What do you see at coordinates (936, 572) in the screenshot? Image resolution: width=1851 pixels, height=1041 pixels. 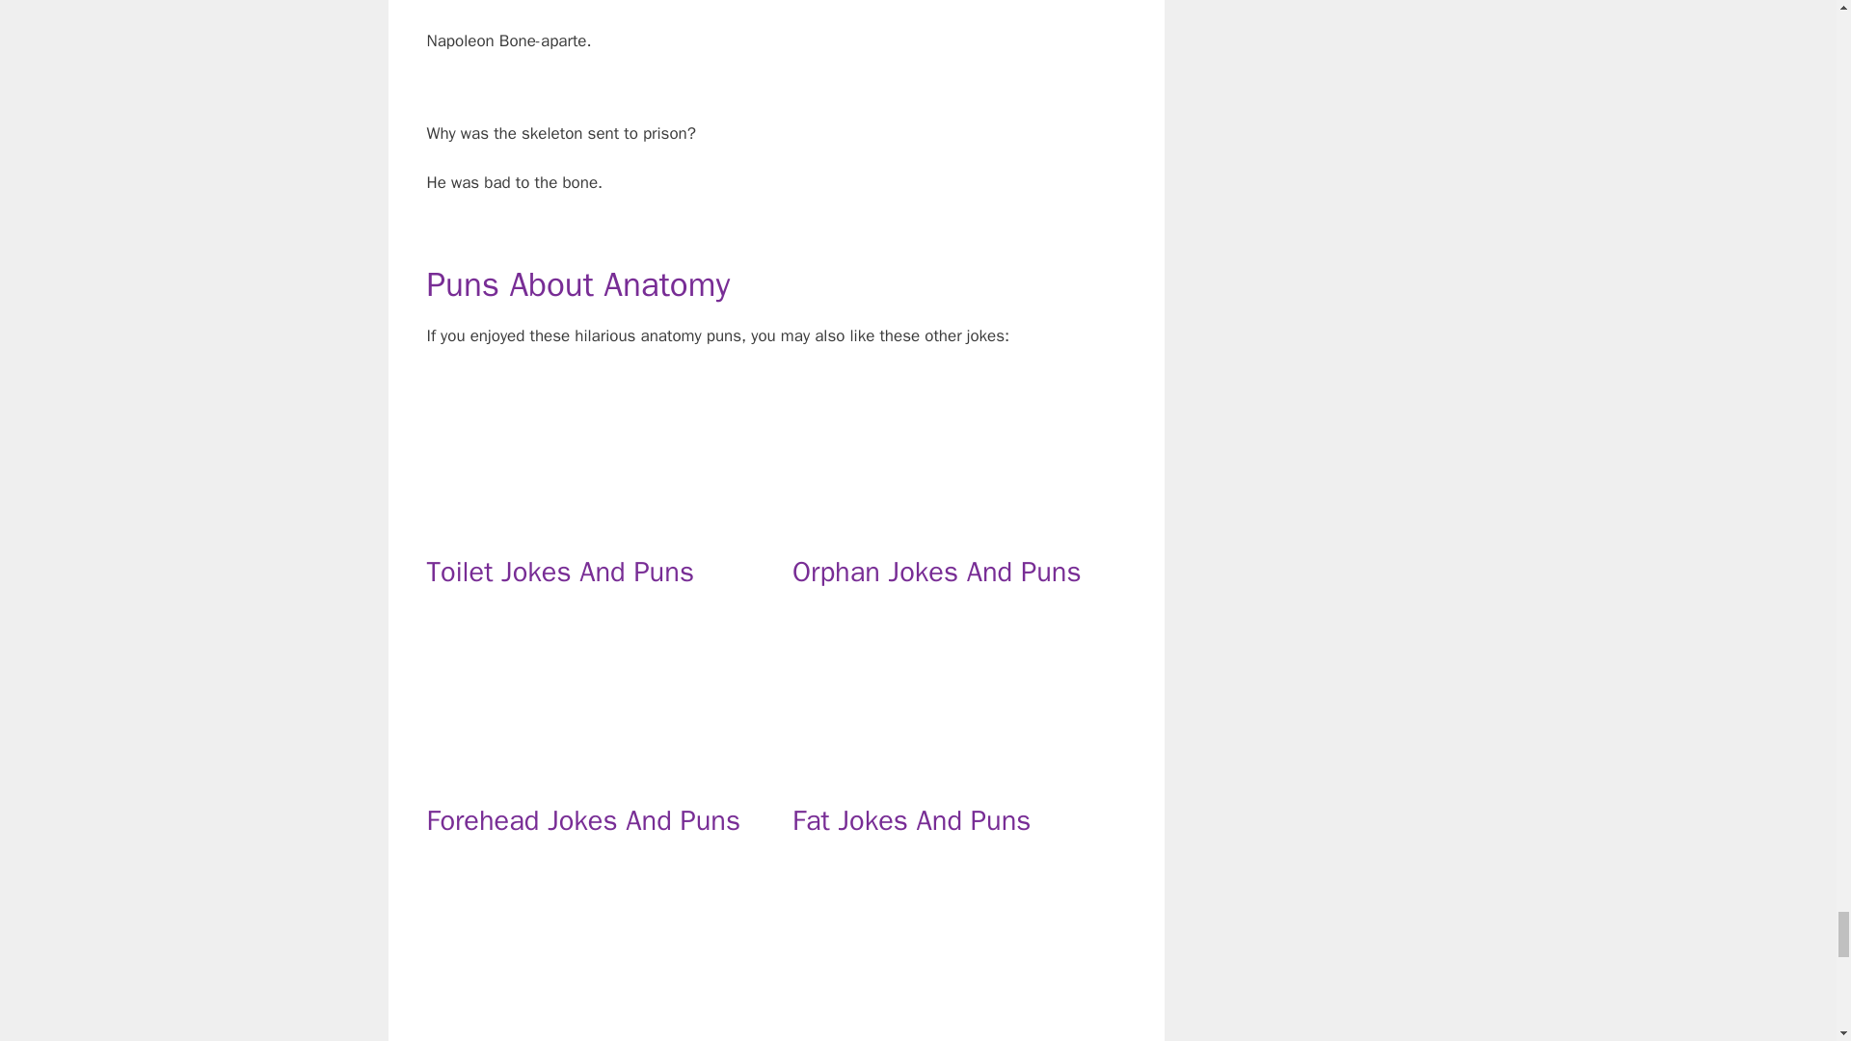 I see `Orphan Jokes And Puns` at bounding box center [936, 572].